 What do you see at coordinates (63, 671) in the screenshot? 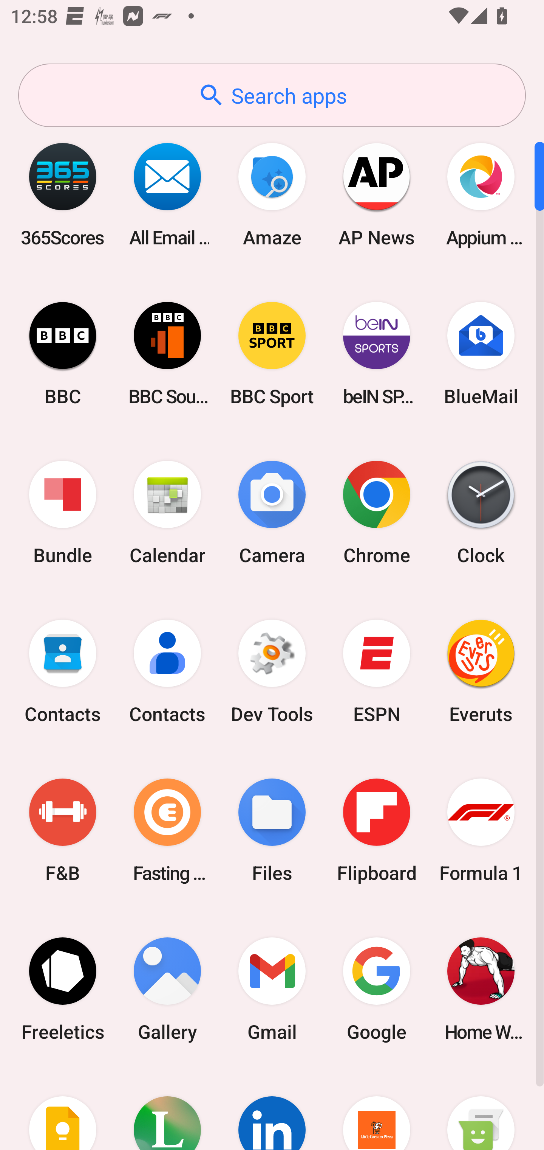
I see `Contacts` at bounding box center [63, 671].